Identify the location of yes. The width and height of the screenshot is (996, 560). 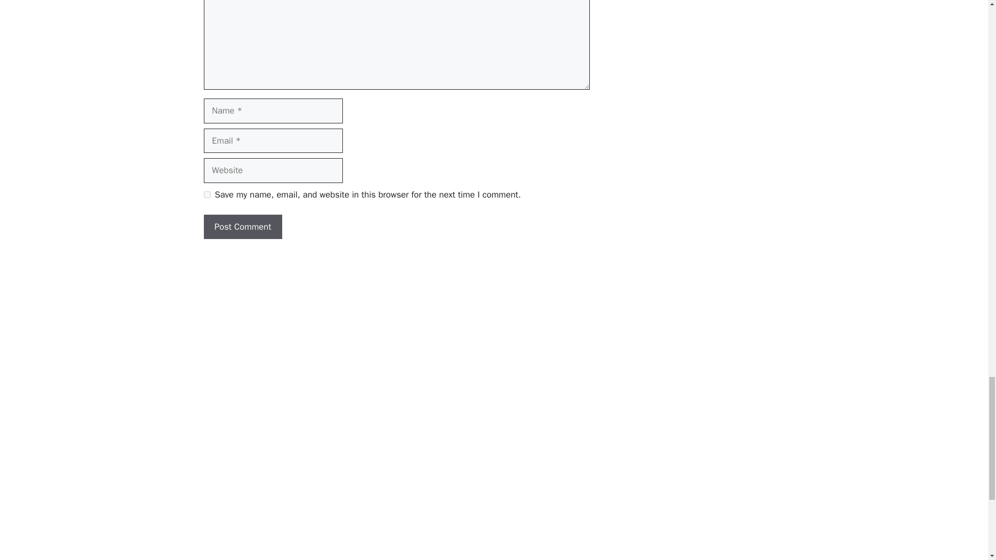
(206, 195).